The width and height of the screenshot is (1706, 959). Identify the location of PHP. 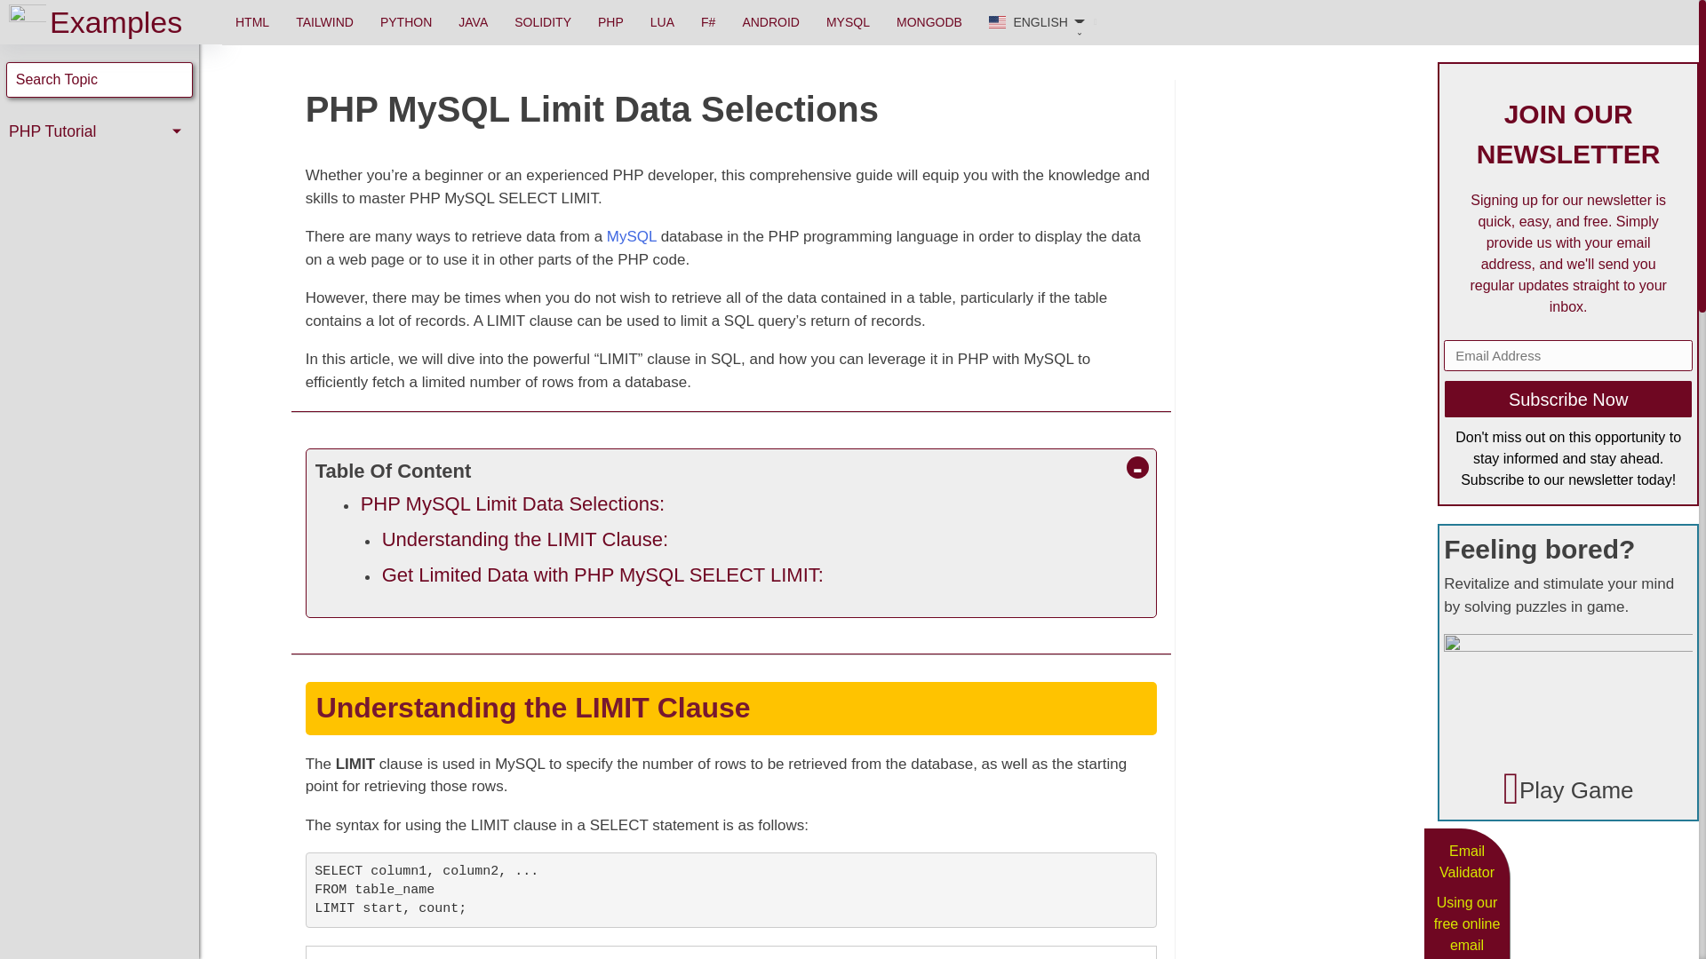
(610, 21).